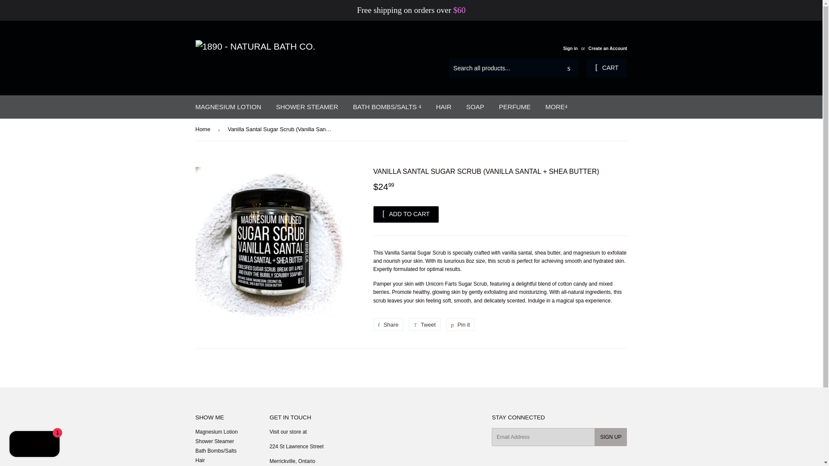 Image resolution: width=829 pixels, height=466 pixels. Describe the element at coordinates (606, 68) in the screenshot. I see `Magnesium Lotion` at that location.